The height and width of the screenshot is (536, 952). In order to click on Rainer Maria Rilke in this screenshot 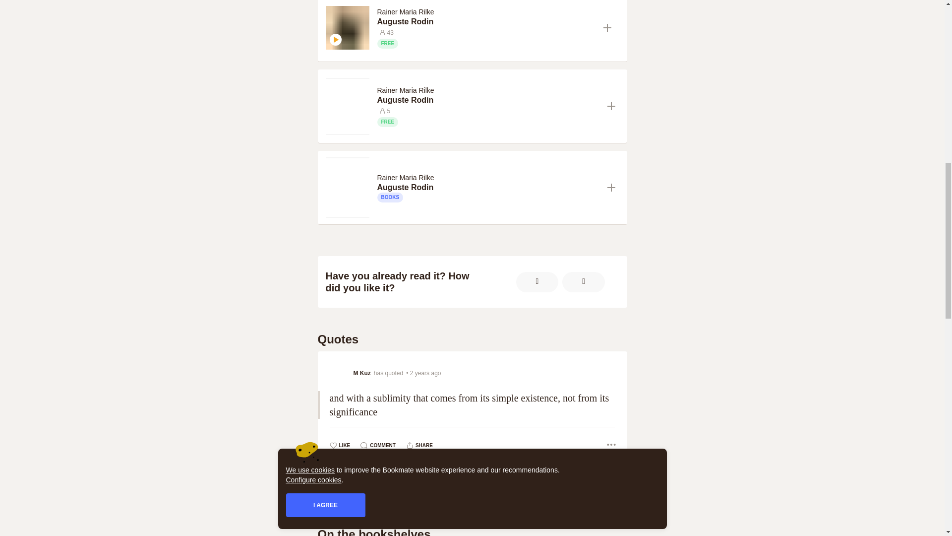, I will do `click(406, 90)`.